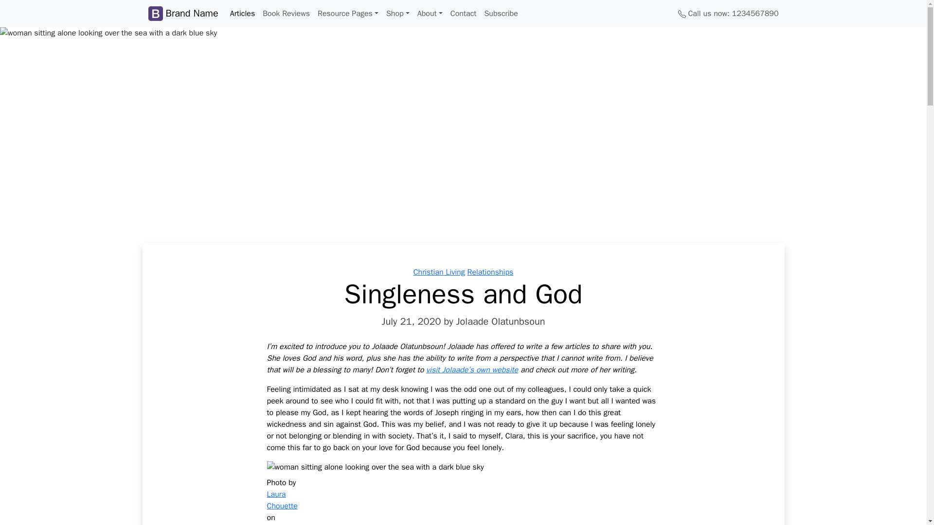  Describe the element at coordinates (282, 525) in the screenshot. I see `Unsplash` at that location.